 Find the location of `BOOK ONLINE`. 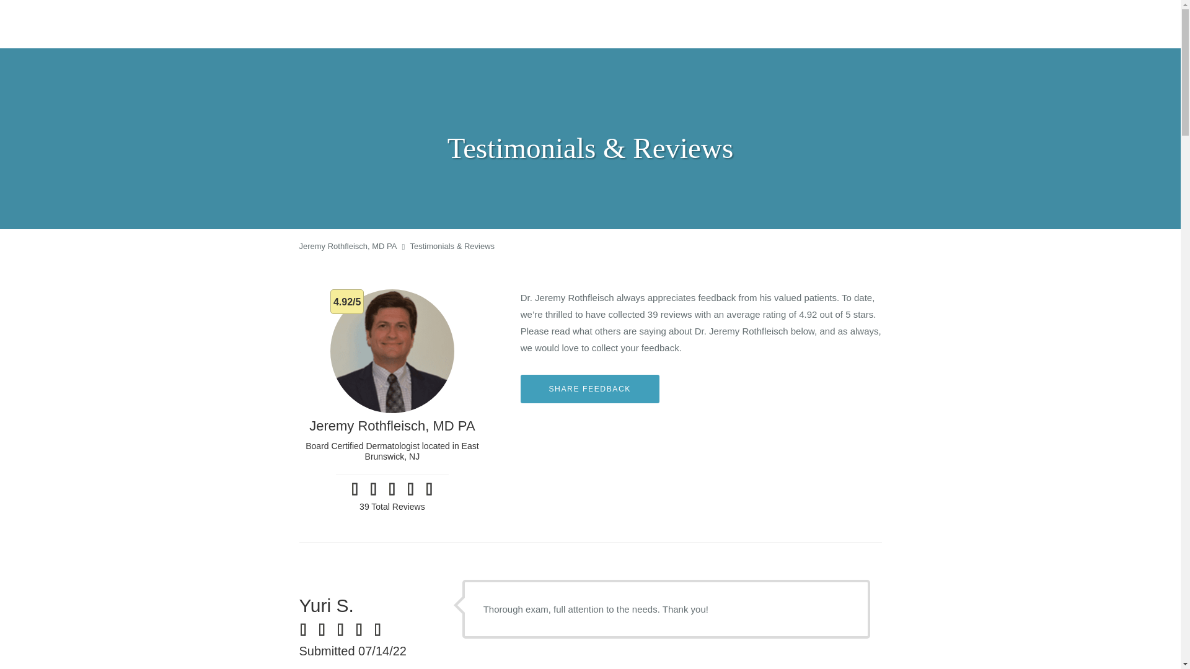

BOOK ONLINE is located at coordinates (1114, 24).